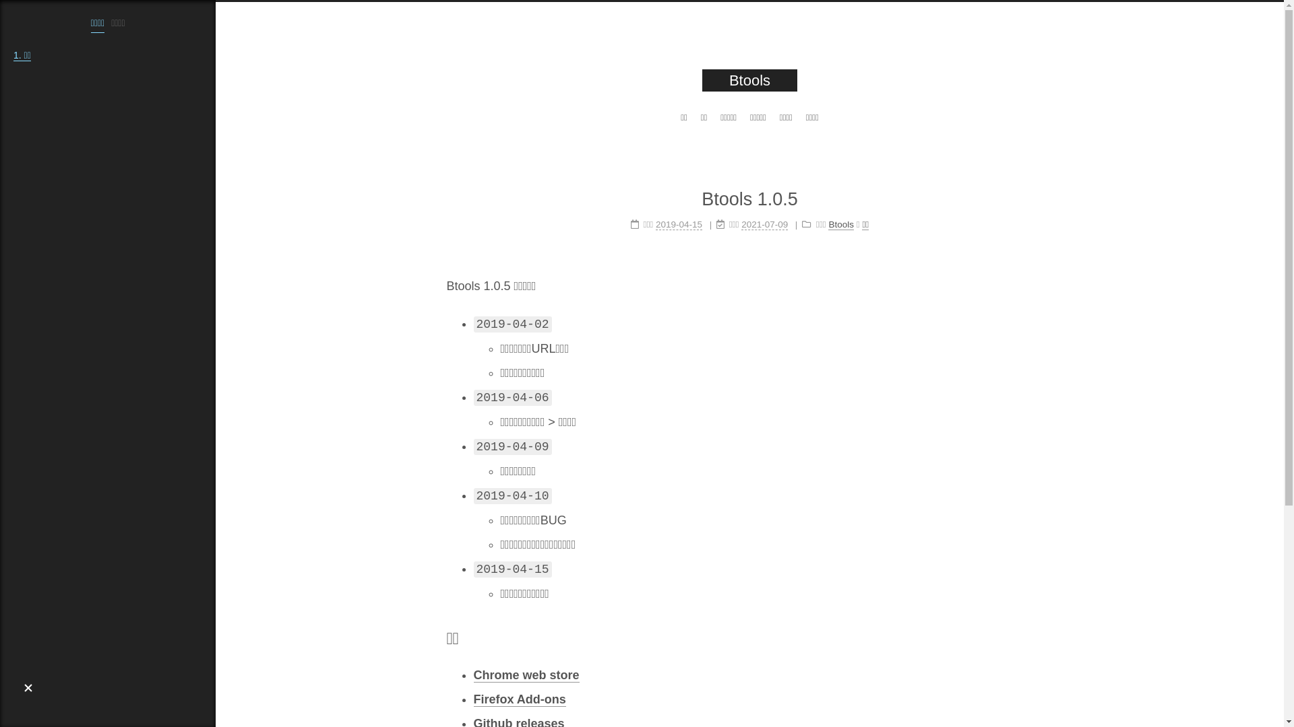 The width and height of the screenshot is (1294, 727). Describe the element at coordinates (841, 225) in the screenshot. I see `Btools` at that location.